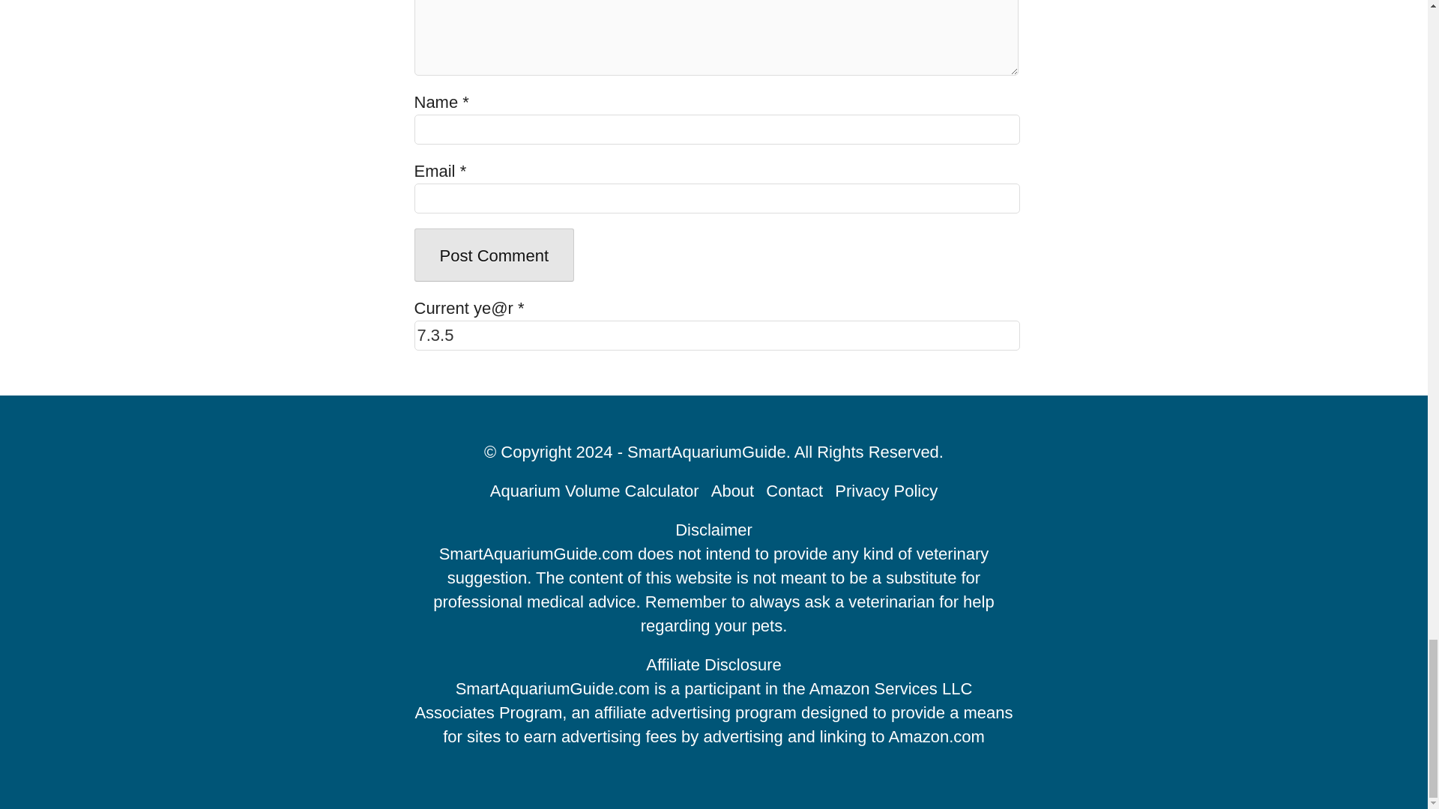 This screenshot has height=809, width=1439. I want to click on Contact, so click(794, 491).